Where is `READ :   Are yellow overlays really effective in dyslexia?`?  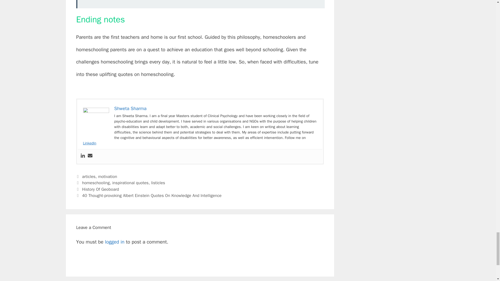 READ :   Are yellow overlays really effective in dyslexia? is located at coordinates (200, 4).